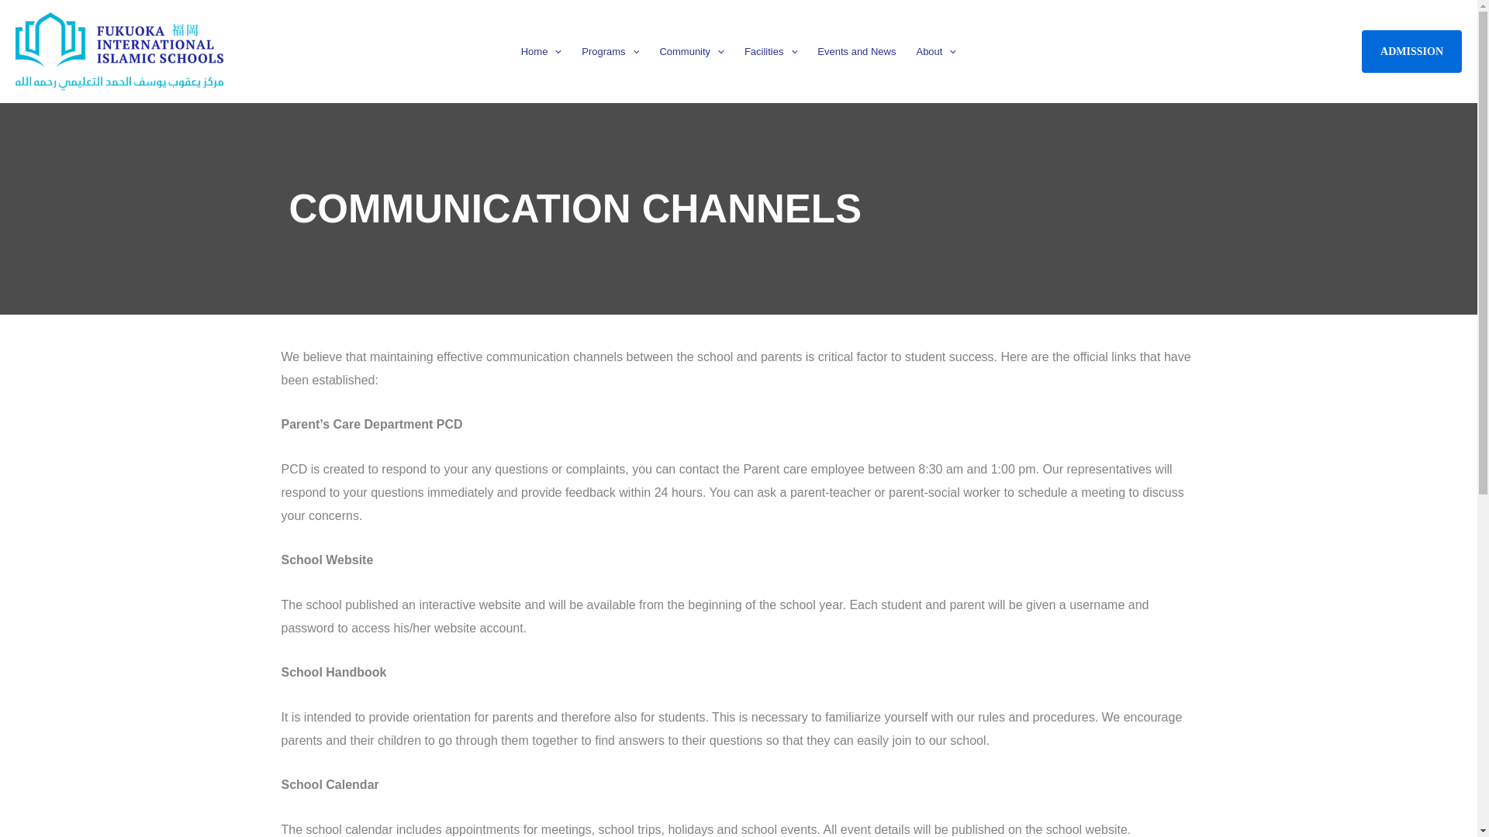 This screenshot has height=837, width=1489. What do you see at coordinates (610, 51) in the screenshot?
I see `Programs` at bounding box center [610, 51].